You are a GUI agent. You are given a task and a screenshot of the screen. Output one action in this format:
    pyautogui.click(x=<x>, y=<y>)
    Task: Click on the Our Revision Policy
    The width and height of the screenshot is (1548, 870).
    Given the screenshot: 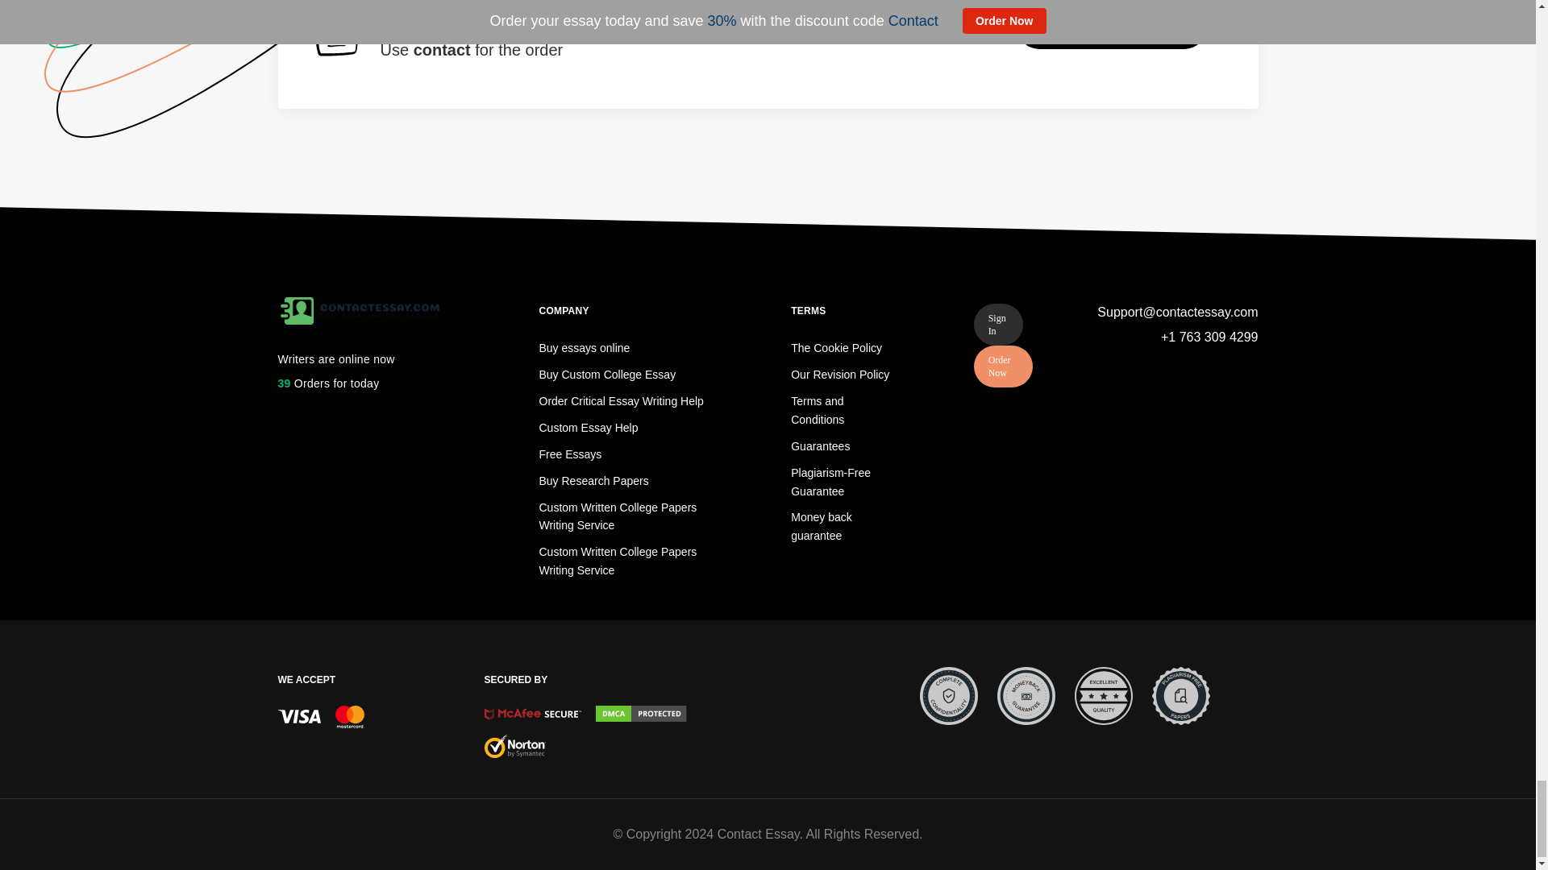 What is the action you would take?
    pyautogui.click(x=840, y=374)
    